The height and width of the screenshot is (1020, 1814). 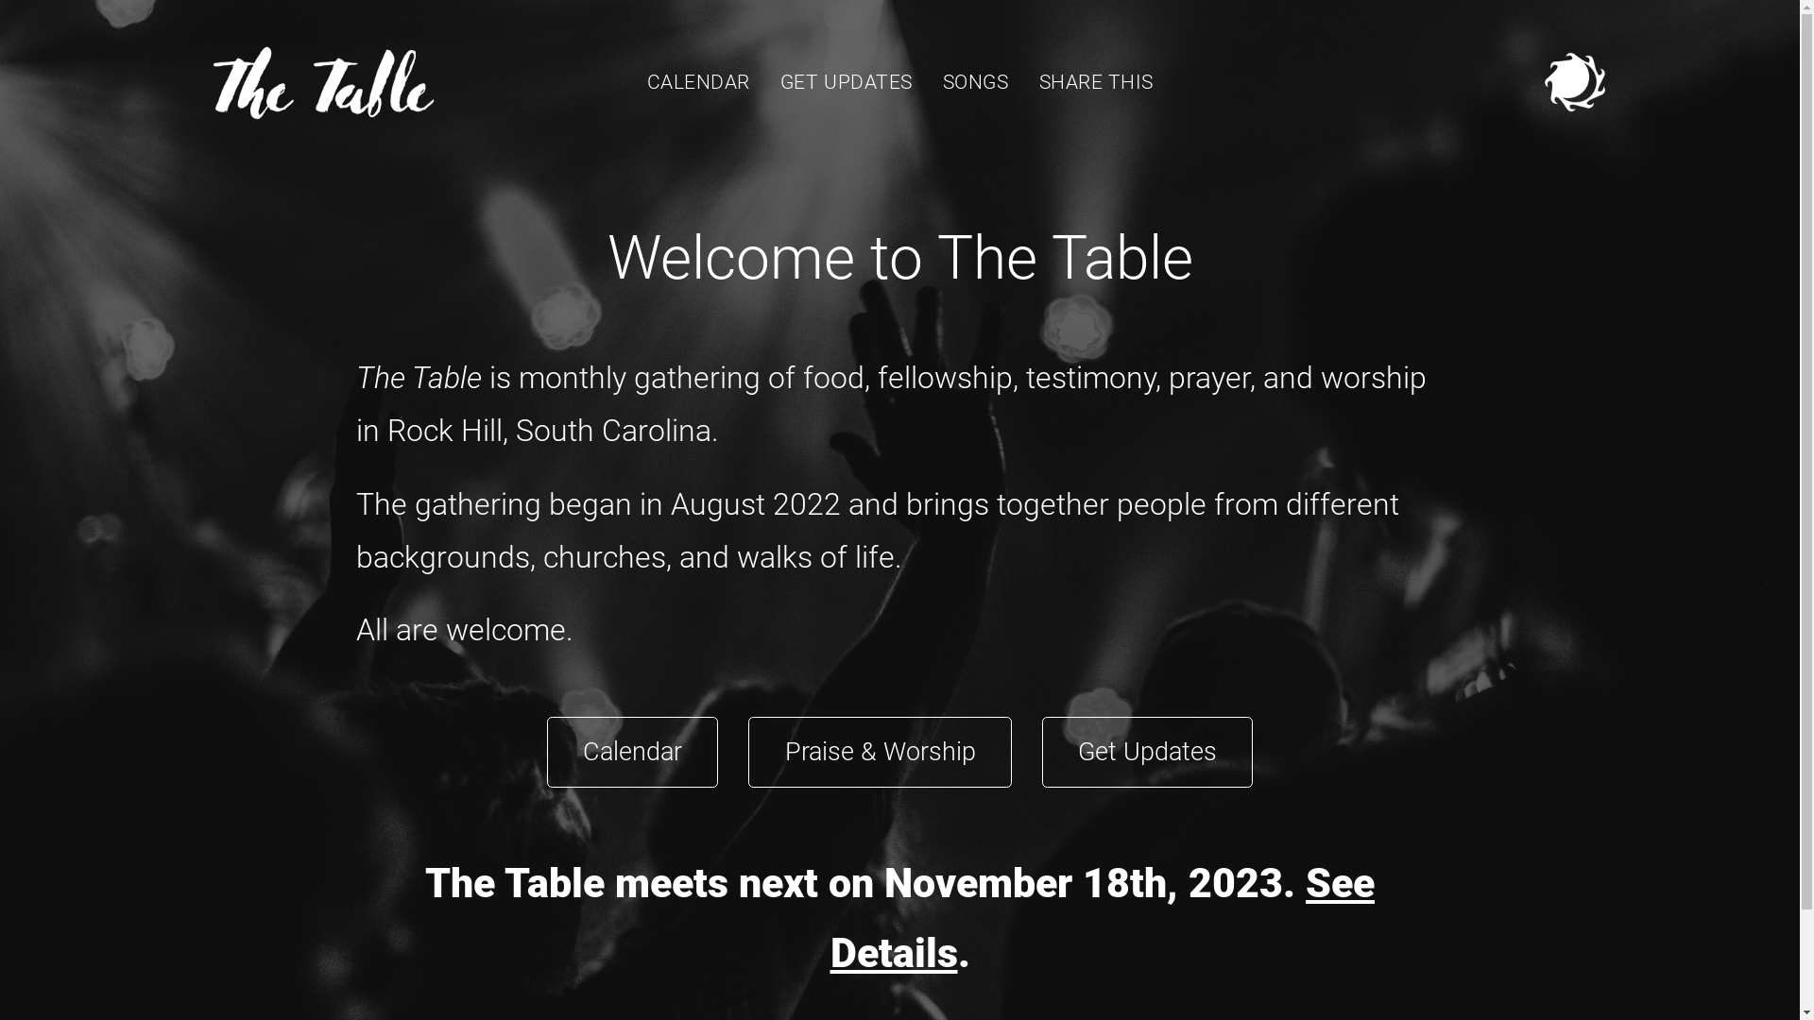 What do you see at coordinates (881, 752) in the screenshot?
I see `Praise & Worship` at bounding box center [881, 752].